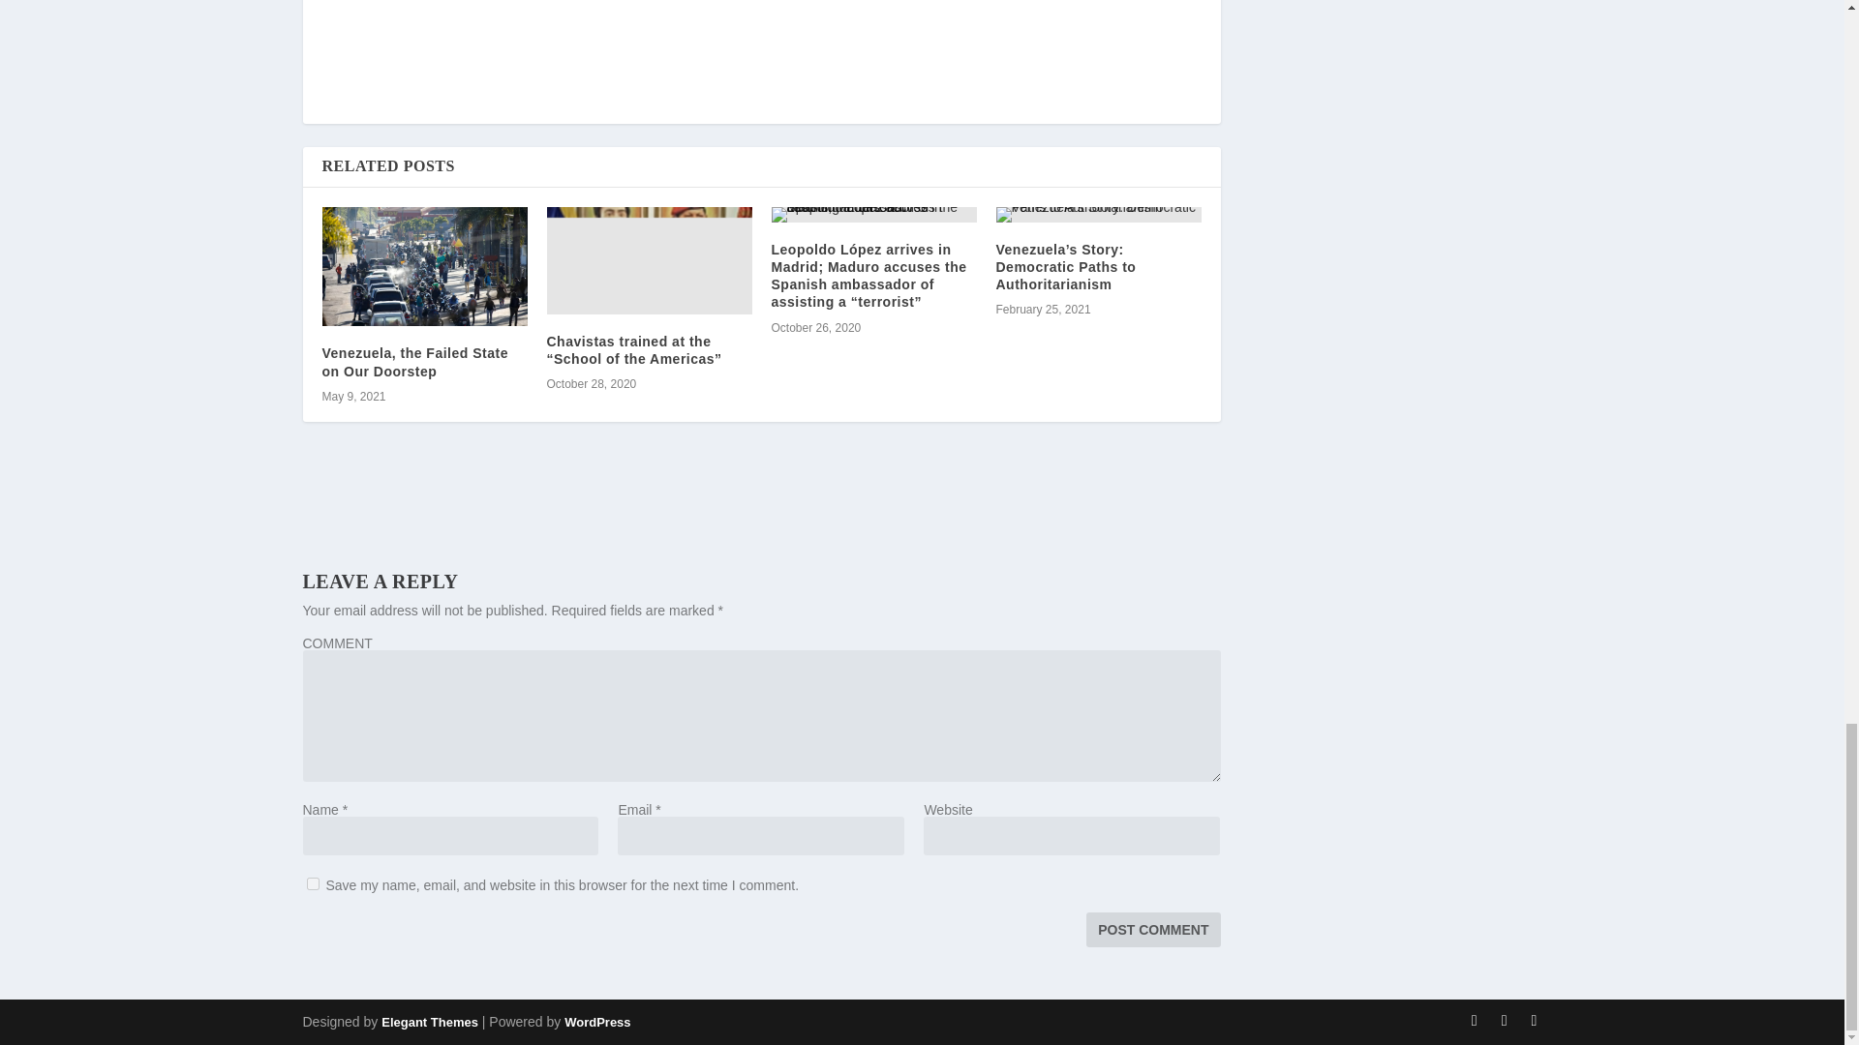 Image resolution: width=1859 pixels, height=1045 pixels. Describe the element at coordinates (312, 884) in the screenshot. I see `yes` at that location.